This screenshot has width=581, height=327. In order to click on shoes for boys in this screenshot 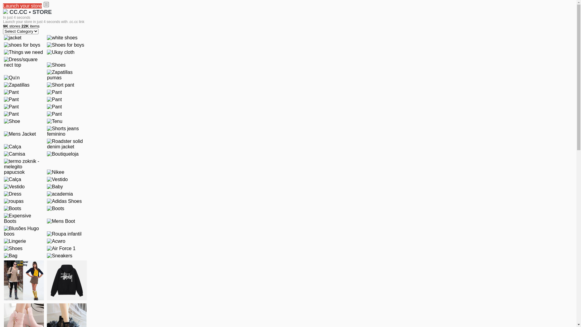, I will do `click(22, 45)`.